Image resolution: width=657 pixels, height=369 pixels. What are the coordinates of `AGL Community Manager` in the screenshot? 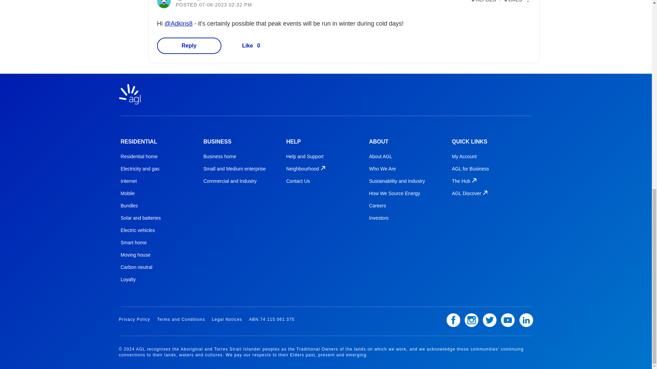 It's located at (179, 1).